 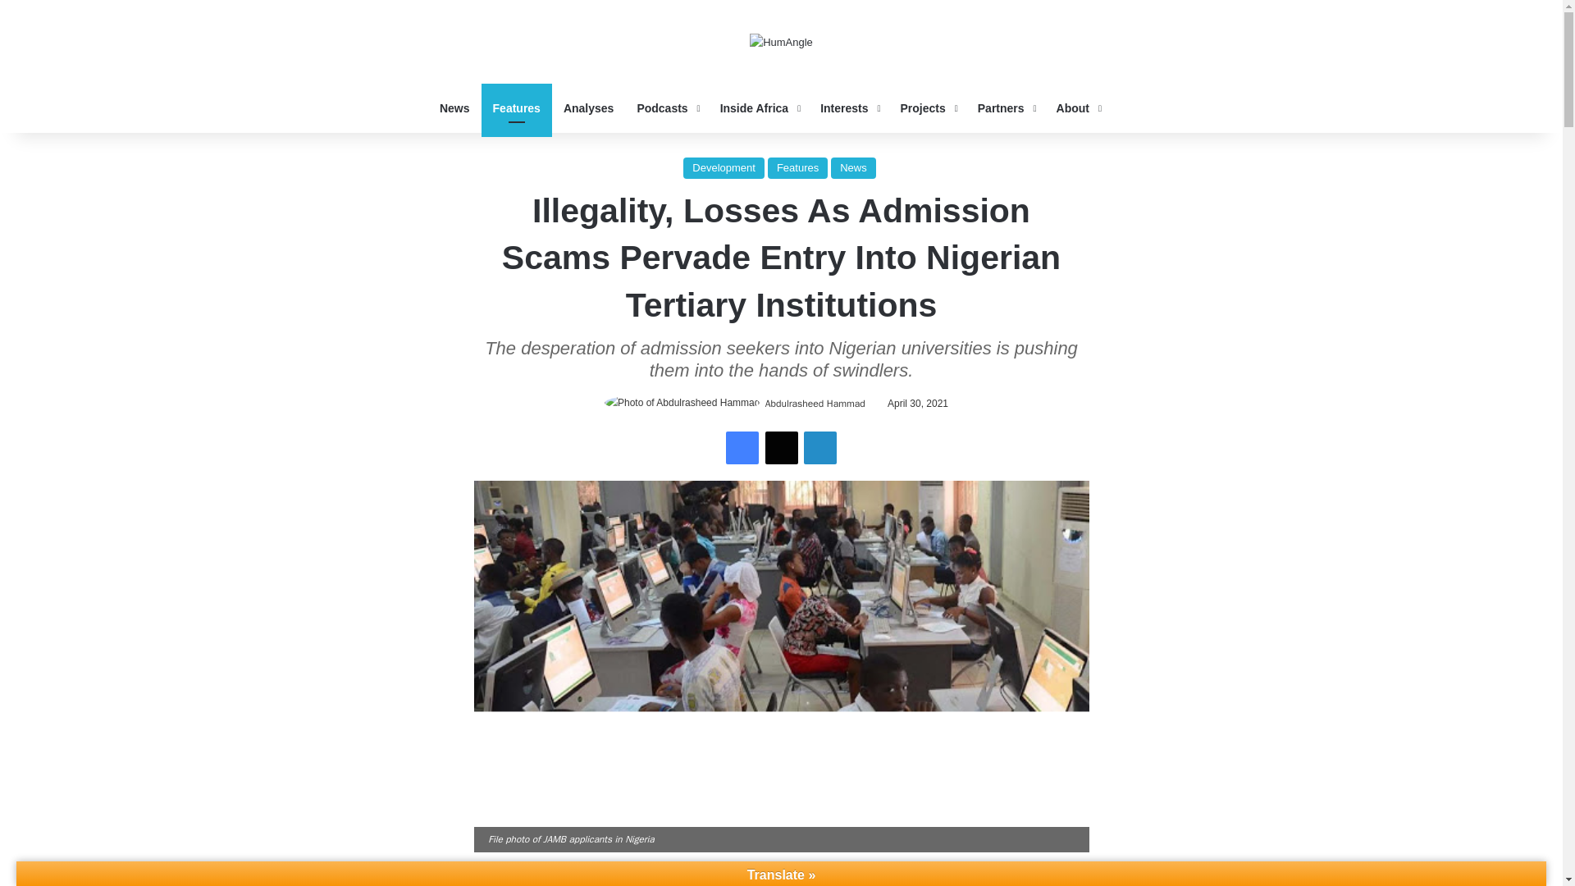 I want to click on Abdulrasheed Hammad, so click(x=815, y=404).